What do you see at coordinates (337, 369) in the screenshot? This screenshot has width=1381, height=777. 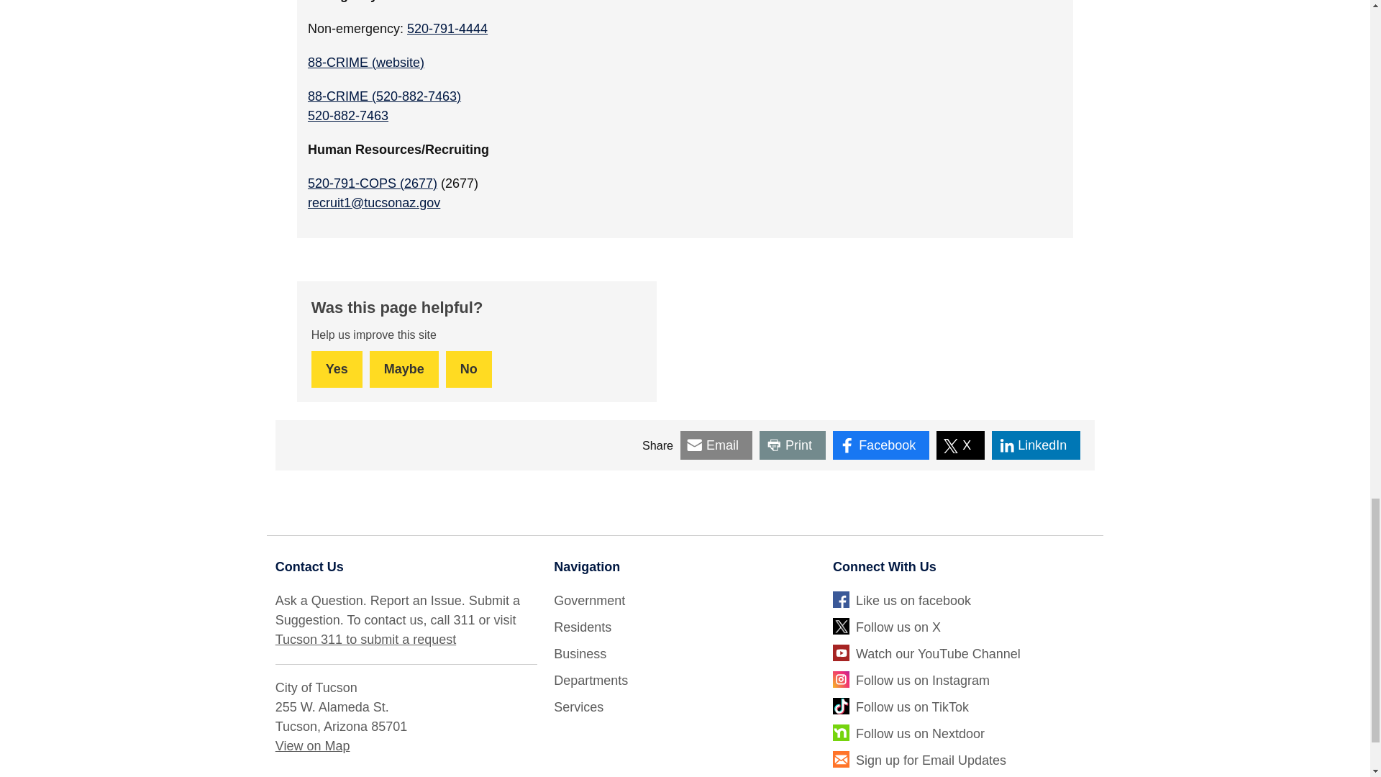 I see `Yes, this page was helpful` at bounding box center [337, 369].